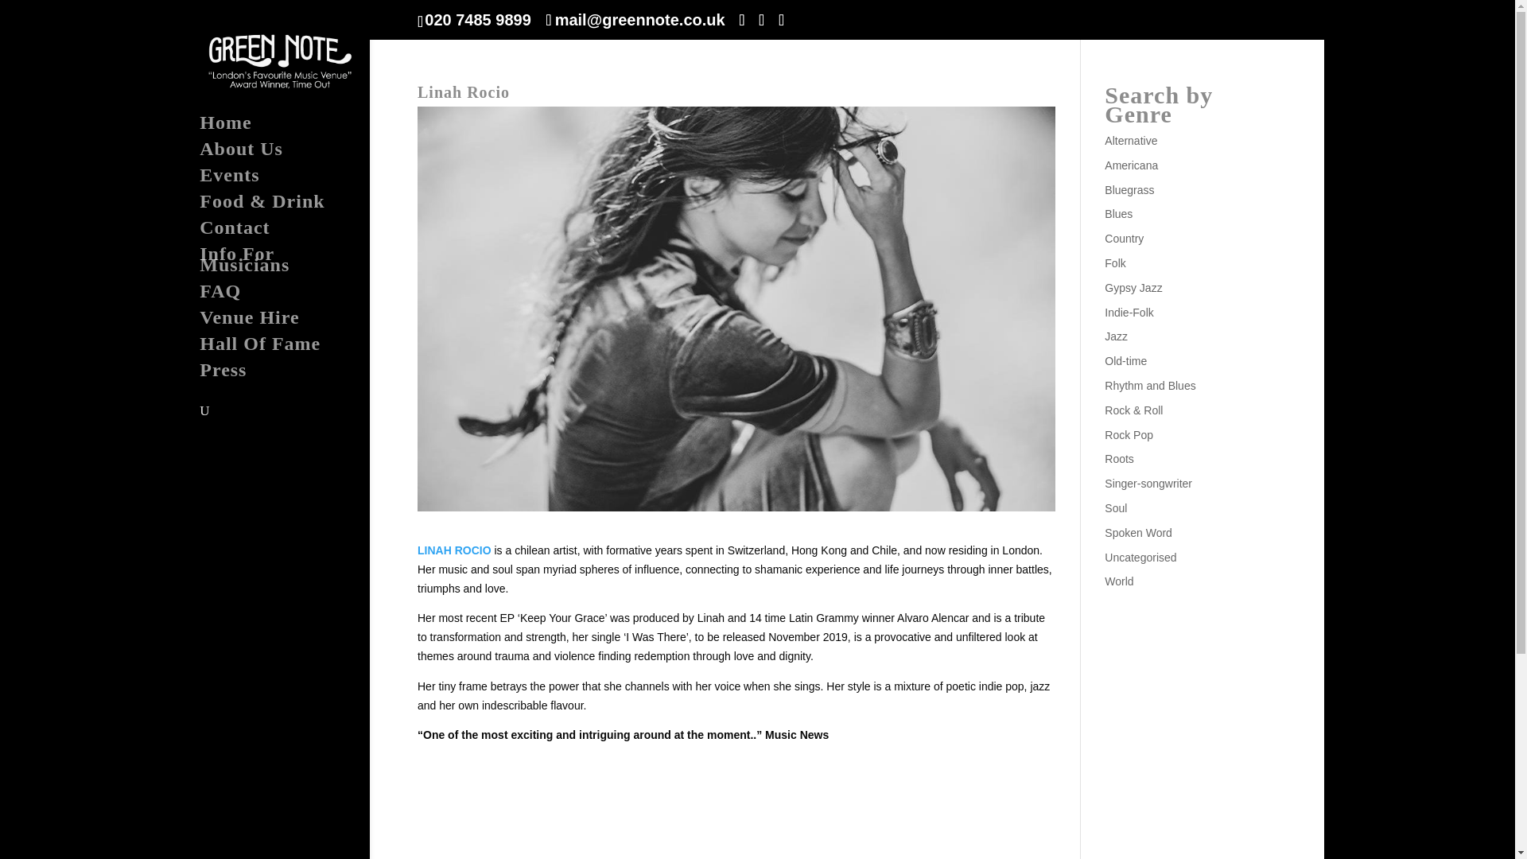 The width and height of the screenshot is (1527, 859). Describe the element at coordinates (1128, 434) in the screenshot. I see `Rock Pop` at that location.